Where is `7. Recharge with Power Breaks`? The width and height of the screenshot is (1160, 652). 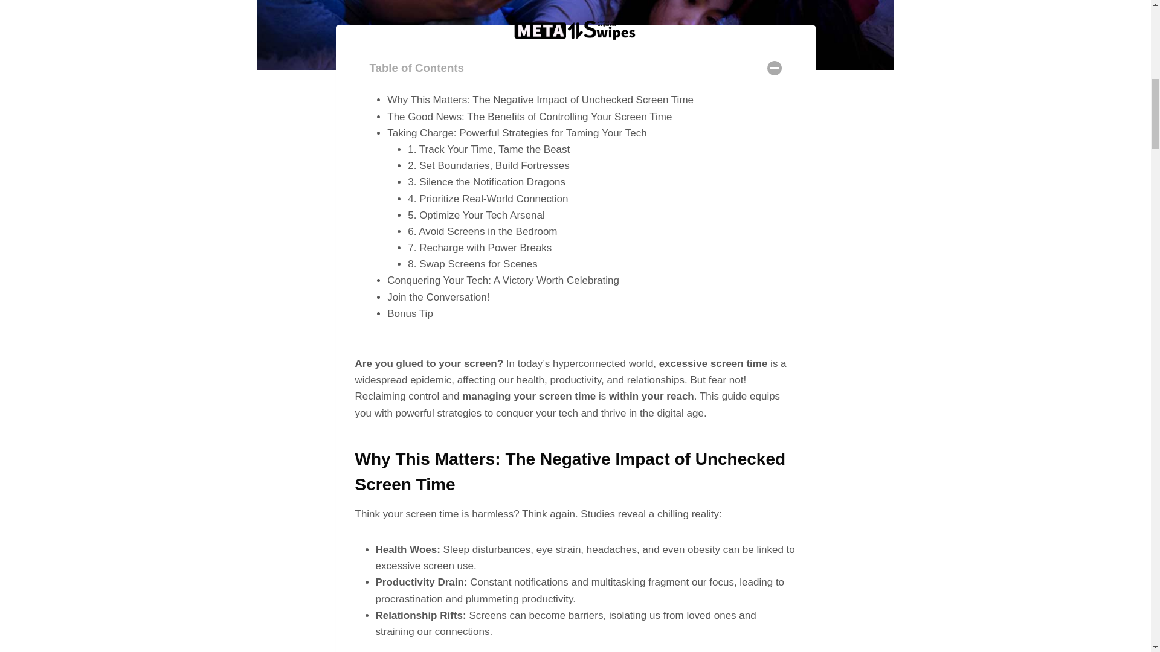 7. Recharge with Power Breaks is located at coordinates (480, 248).